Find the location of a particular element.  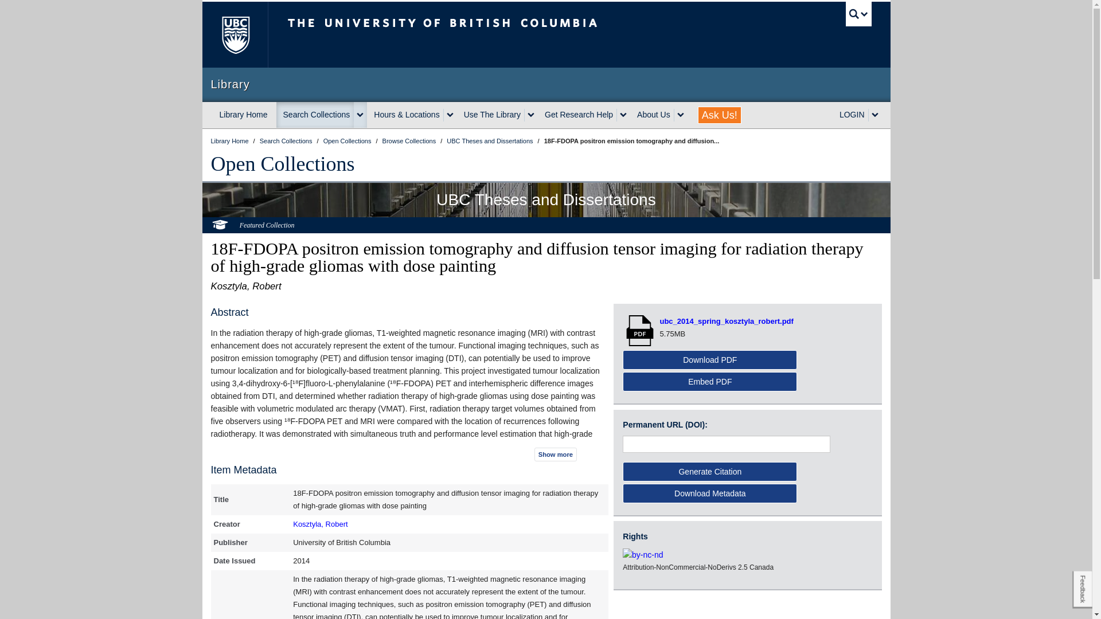

UBC Search is located at coordinates (858, 14).